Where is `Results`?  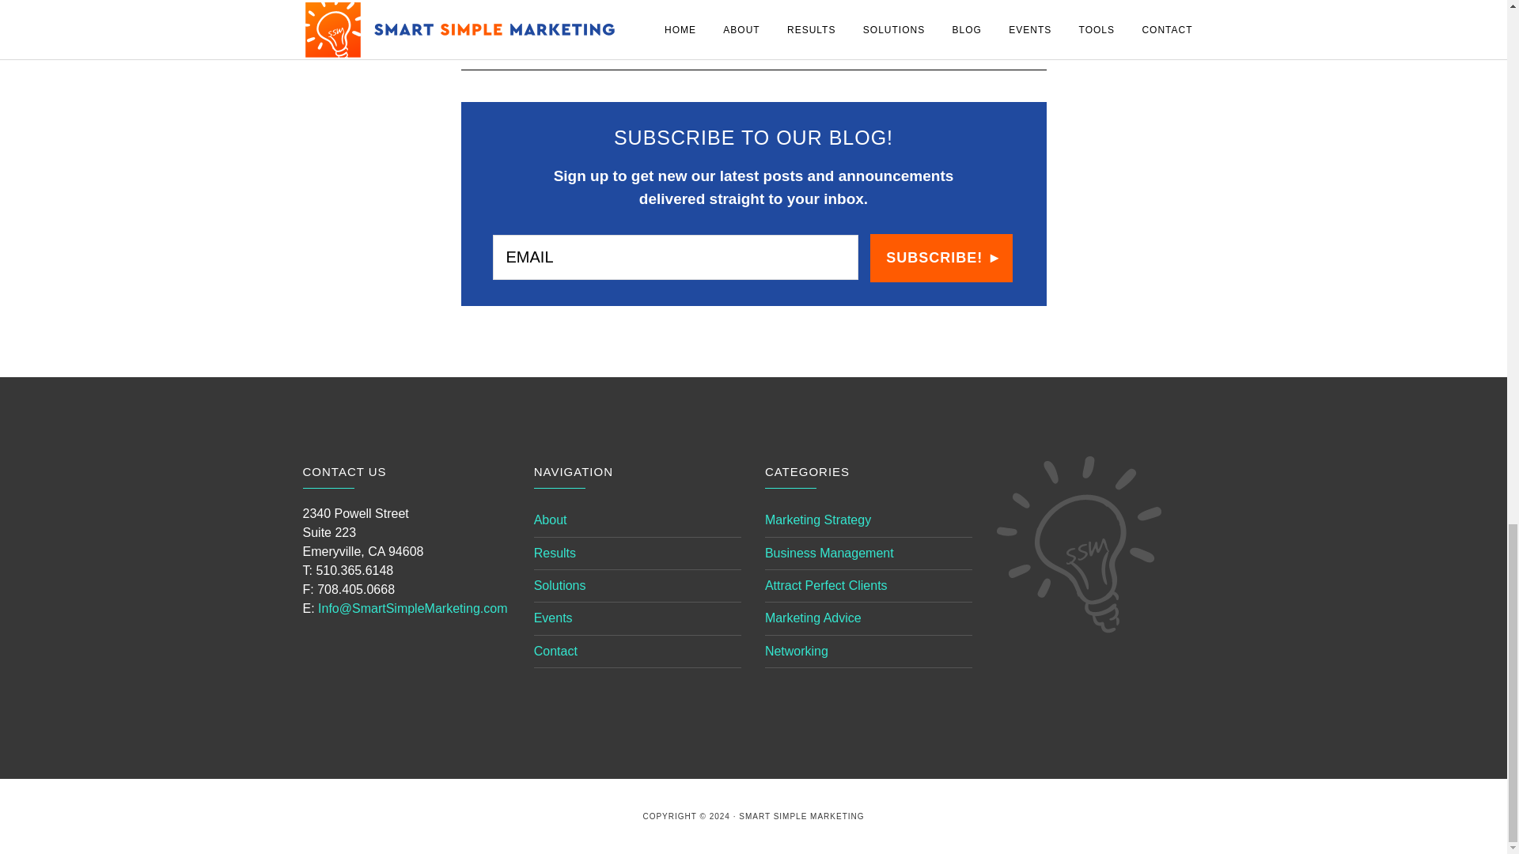 Results is located at coordinates (555, 554).